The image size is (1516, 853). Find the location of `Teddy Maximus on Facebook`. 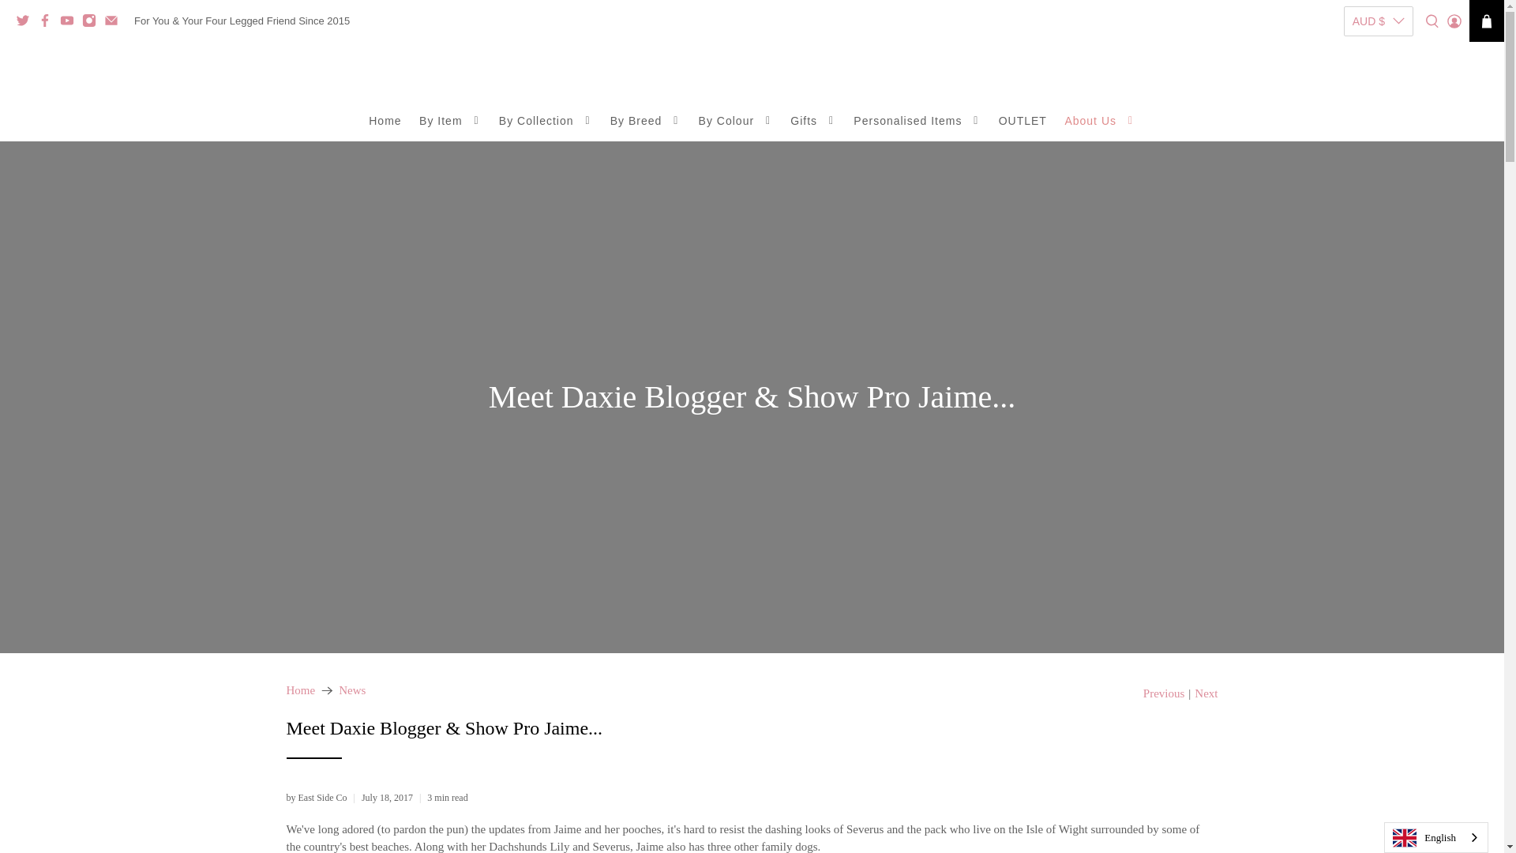

Teddy Maximus on Facebook is located at coordinates (49, 22).